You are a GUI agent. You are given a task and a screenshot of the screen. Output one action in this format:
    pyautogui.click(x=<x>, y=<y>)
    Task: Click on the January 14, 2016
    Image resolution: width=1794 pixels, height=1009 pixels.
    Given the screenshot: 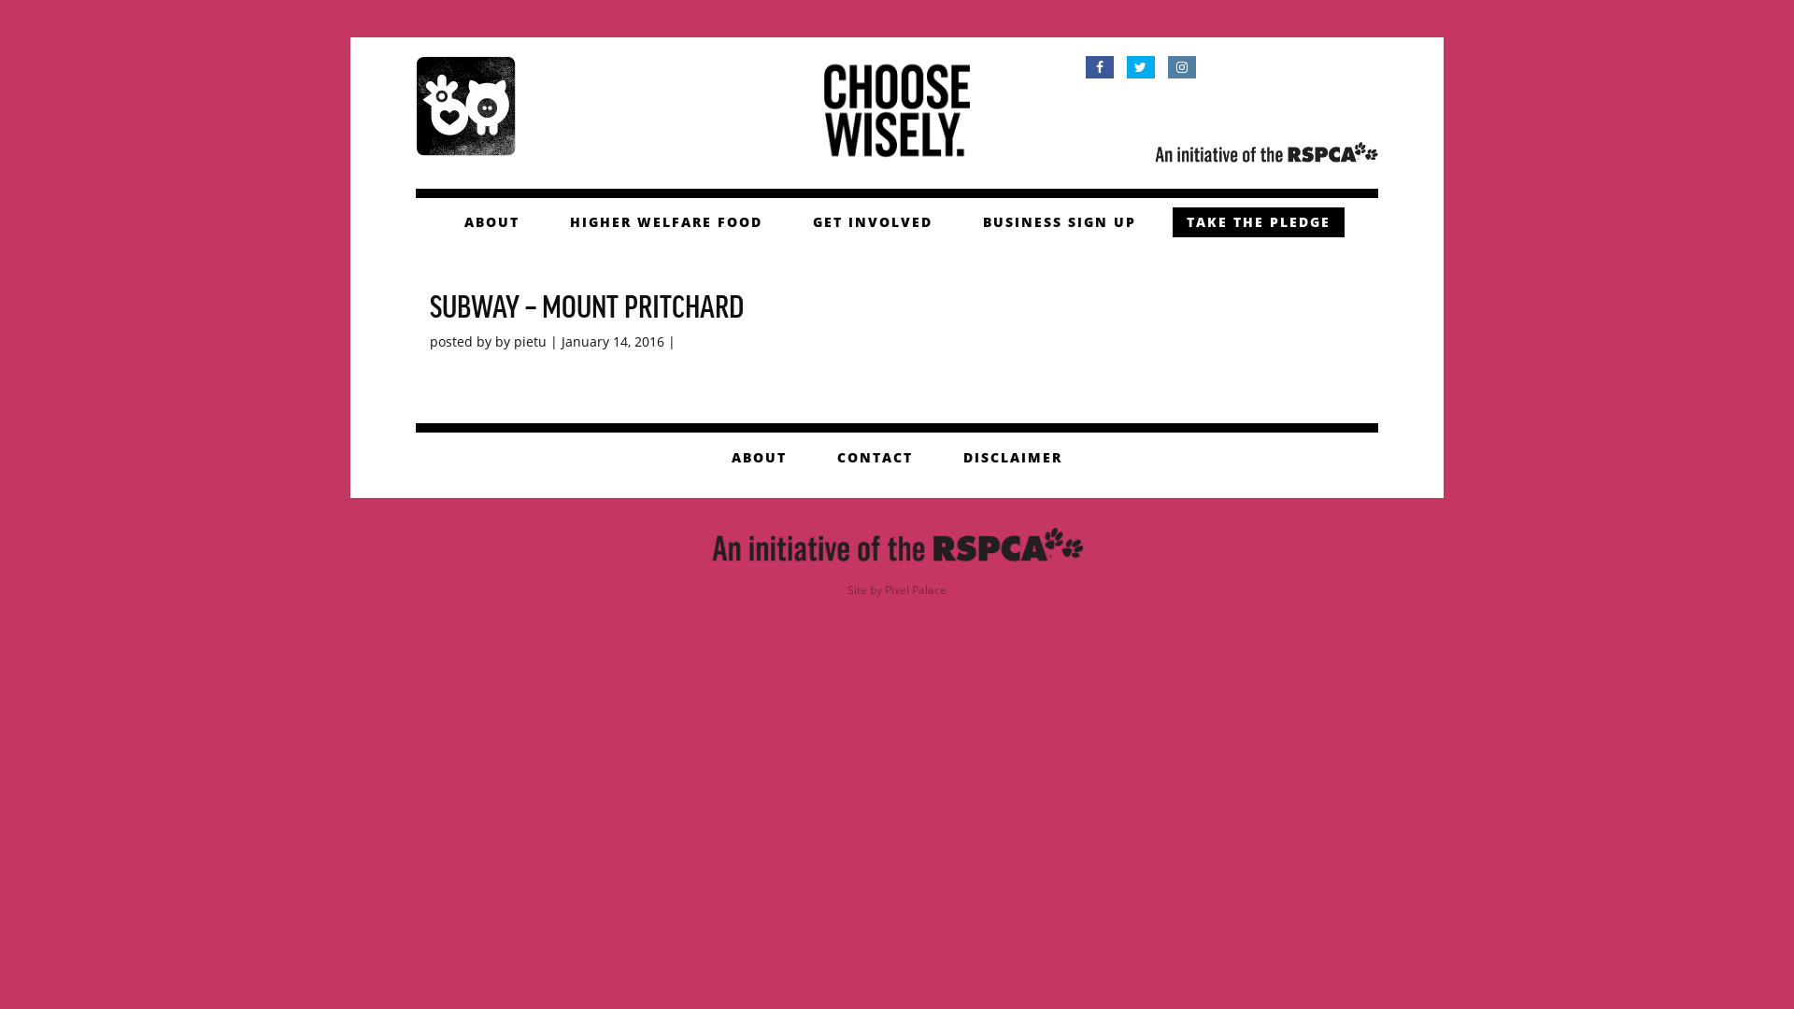 What is the action you would take?
    pyautogui.click(x=613, y=342)
    